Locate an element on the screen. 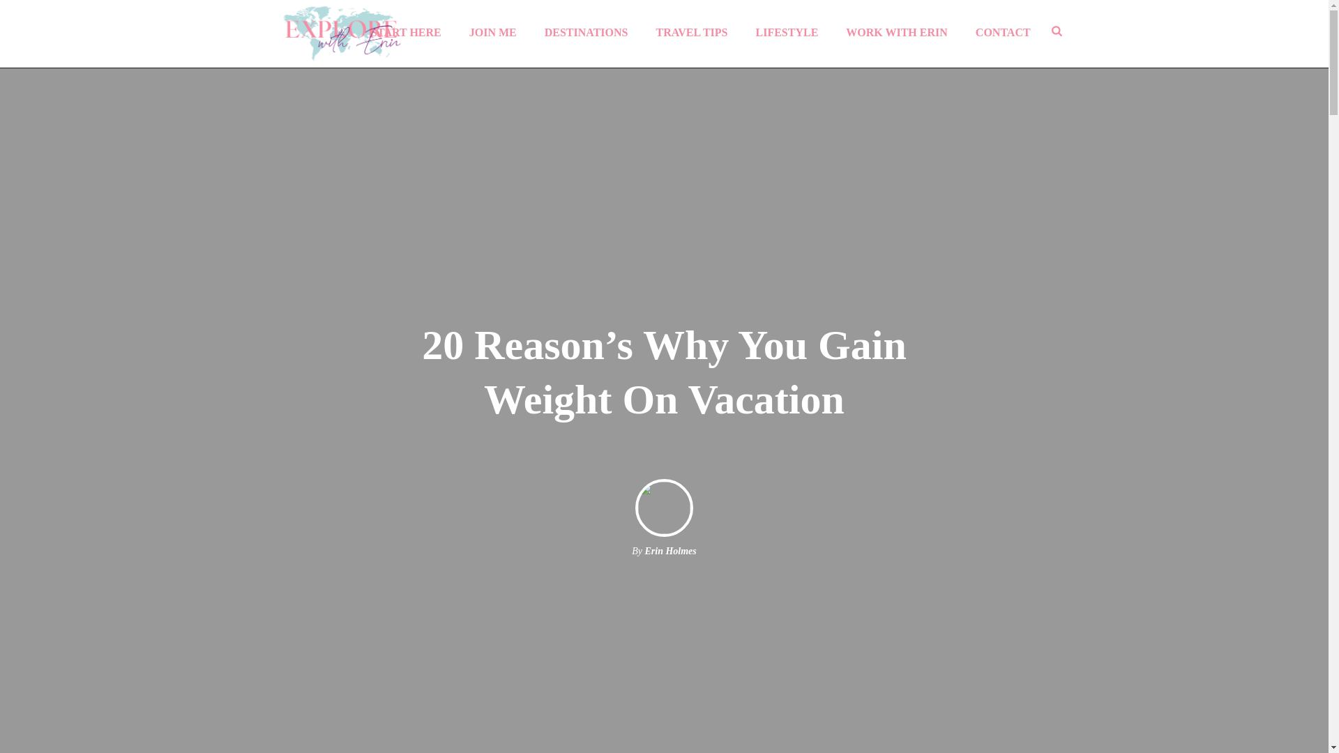 This screenshot has height=753, width=1339. Travel, Food, Lifestyle is located at coordinates (341, 31).